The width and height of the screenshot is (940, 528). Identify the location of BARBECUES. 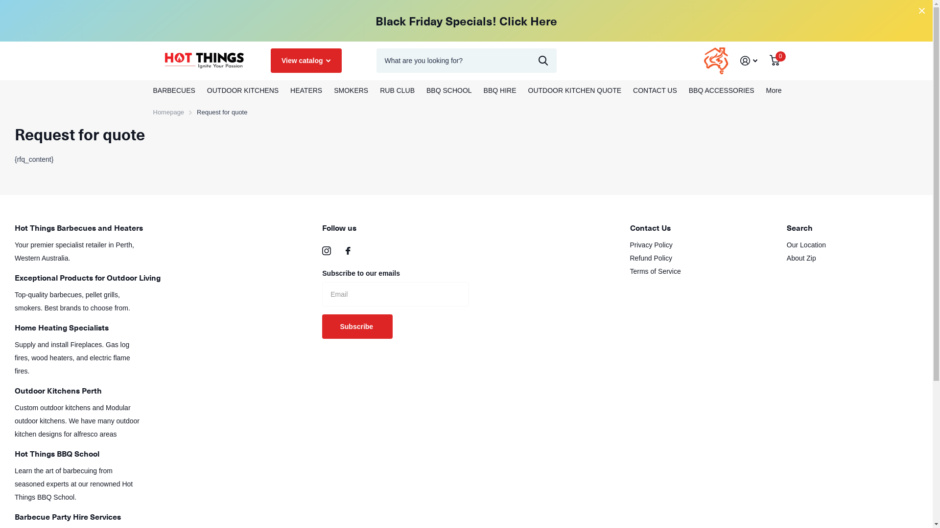
(174, 91).